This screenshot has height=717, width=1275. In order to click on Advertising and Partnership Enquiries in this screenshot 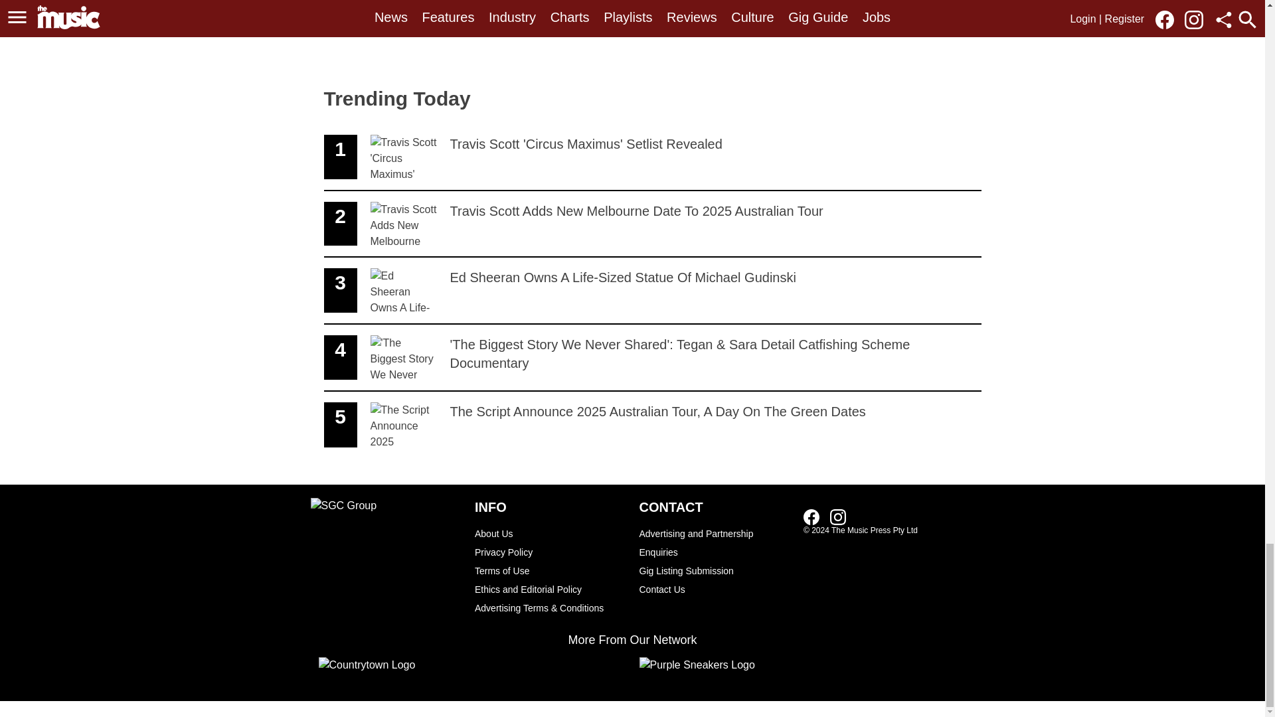, I will do `click(715, 542)`.